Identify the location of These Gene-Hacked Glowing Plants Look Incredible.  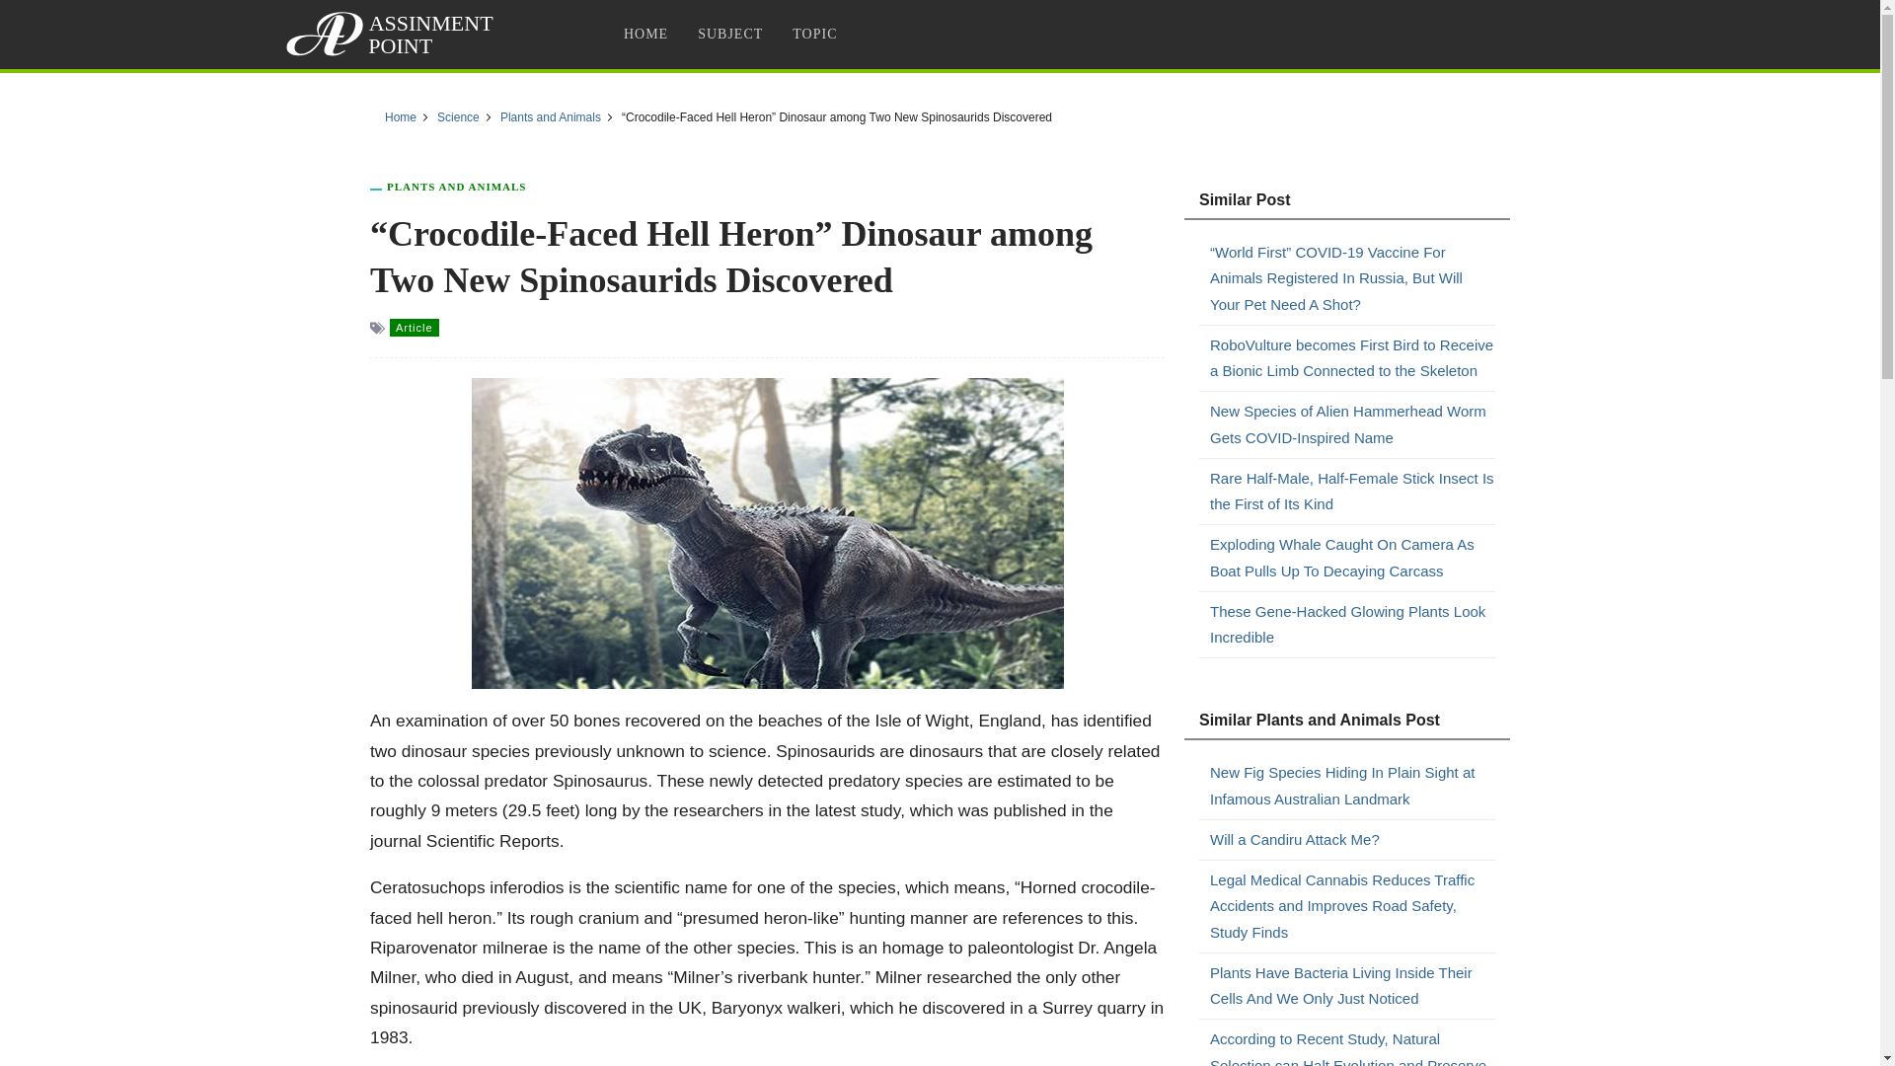
(1352, 624).